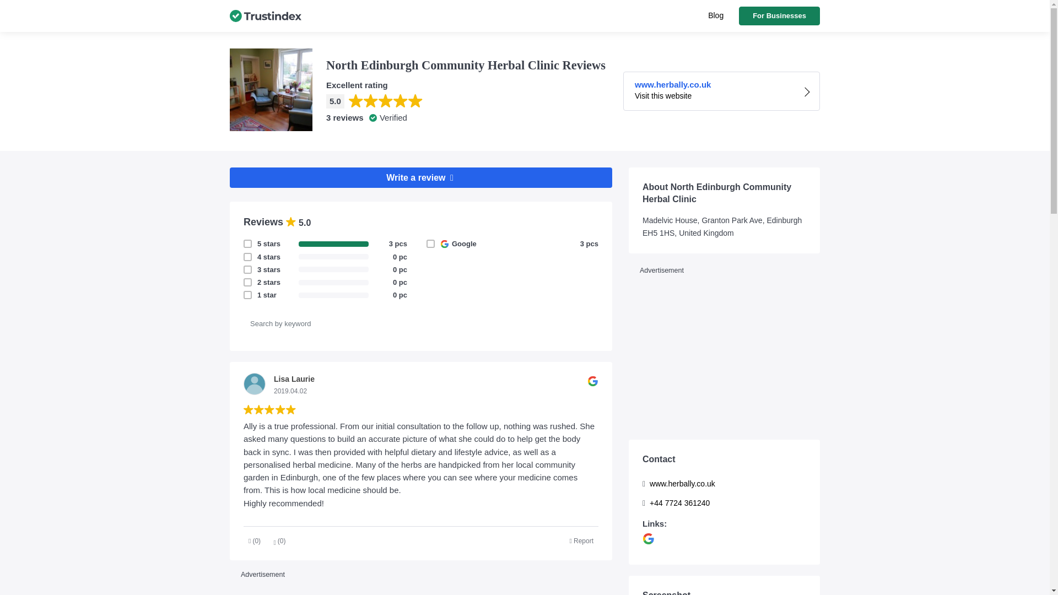  What do you see at coordinates (421, 588) in the screenshot?
I see `www.herbally.co.uk` at bounding box center [421, 588].